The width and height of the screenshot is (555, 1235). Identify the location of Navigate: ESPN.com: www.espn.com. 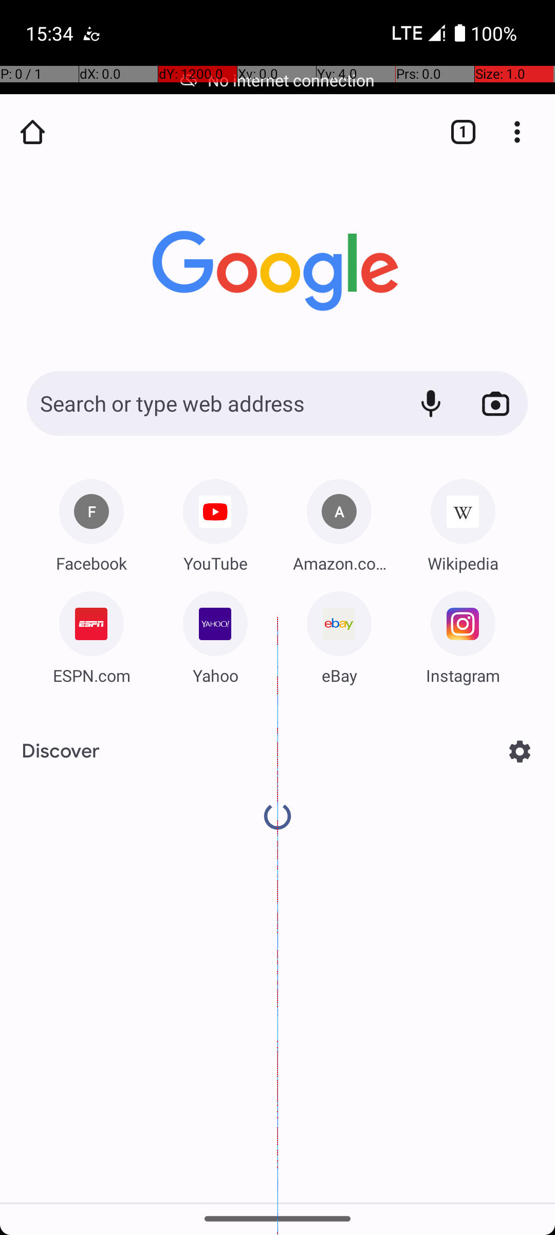
(91, 634).